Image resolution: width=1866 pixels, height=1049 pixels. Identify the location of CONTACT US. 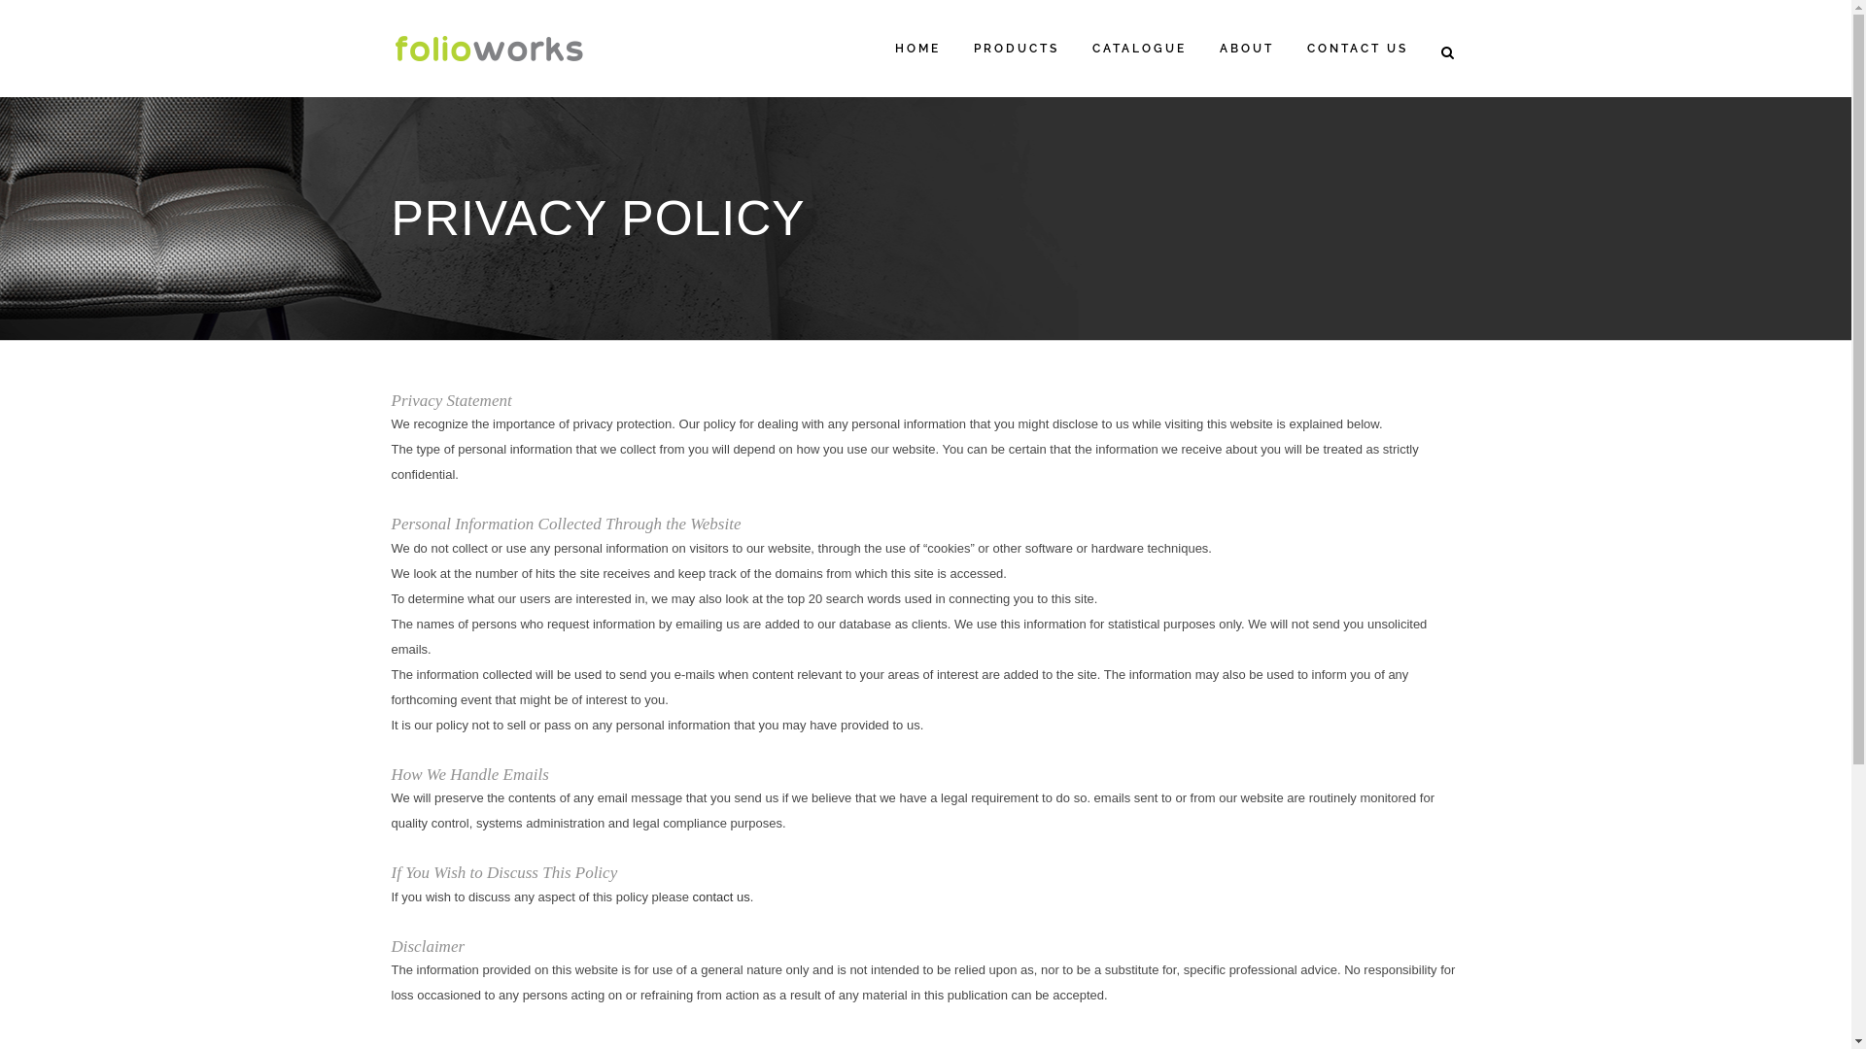
(1358, 49).